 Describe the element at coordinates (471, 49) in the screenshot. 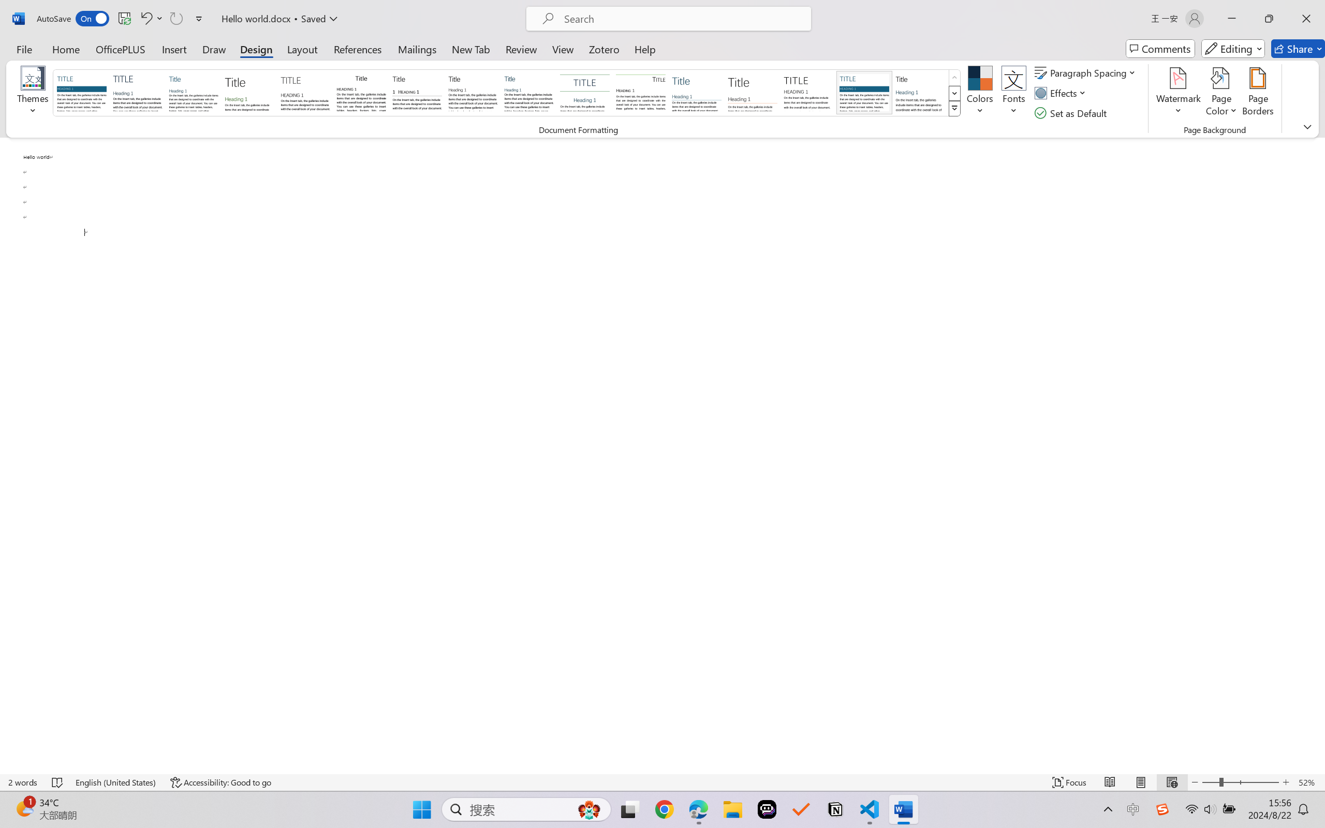

I see `New Tab` at that location.